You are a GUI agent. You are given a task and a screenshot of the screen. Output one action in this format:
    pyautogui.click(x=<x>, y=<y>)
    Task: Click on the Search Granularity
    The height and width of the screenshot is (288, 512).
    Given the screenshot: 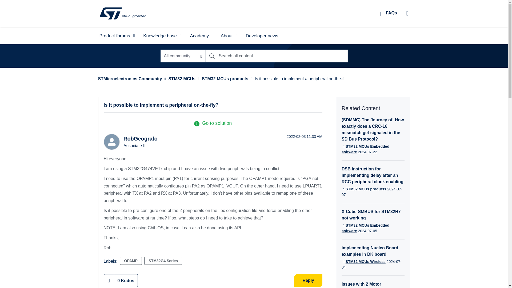 What is the action you would take?
    pyautogui.click(x=183, y=56)
    